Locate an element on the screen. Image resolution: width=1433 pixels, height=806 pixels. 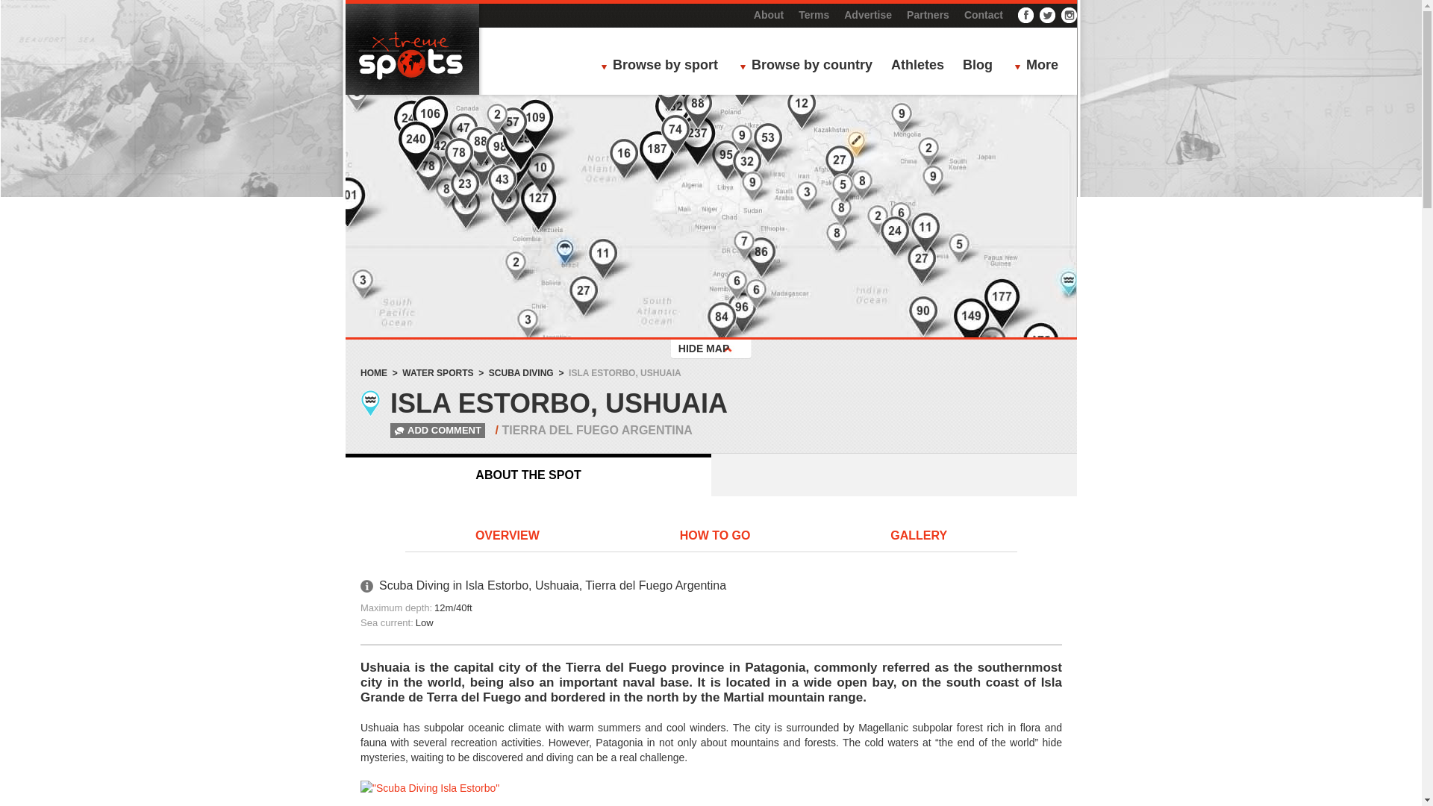
Contact is located at coordinates (984, 15).